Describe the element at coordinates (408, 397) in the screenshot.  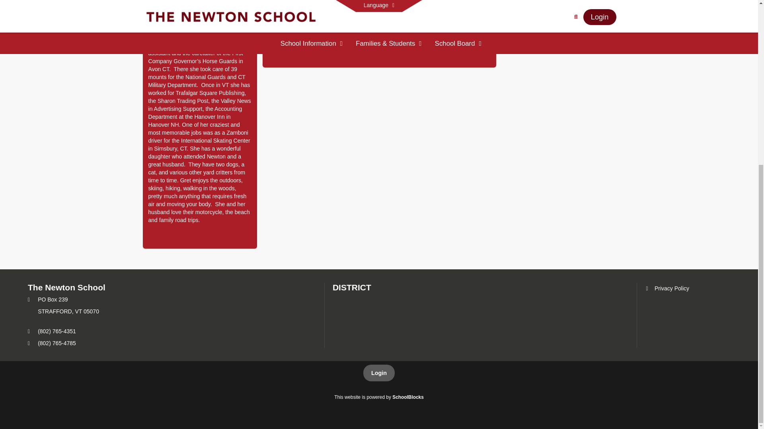
I see `SchoolBlocks` at that location.